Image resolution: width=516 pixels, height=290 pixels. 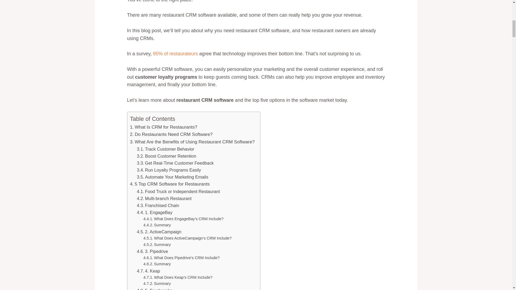 I want to click on What Are the Benefits of Using Restaurant CRM Software?, so click(x=192, y=142).